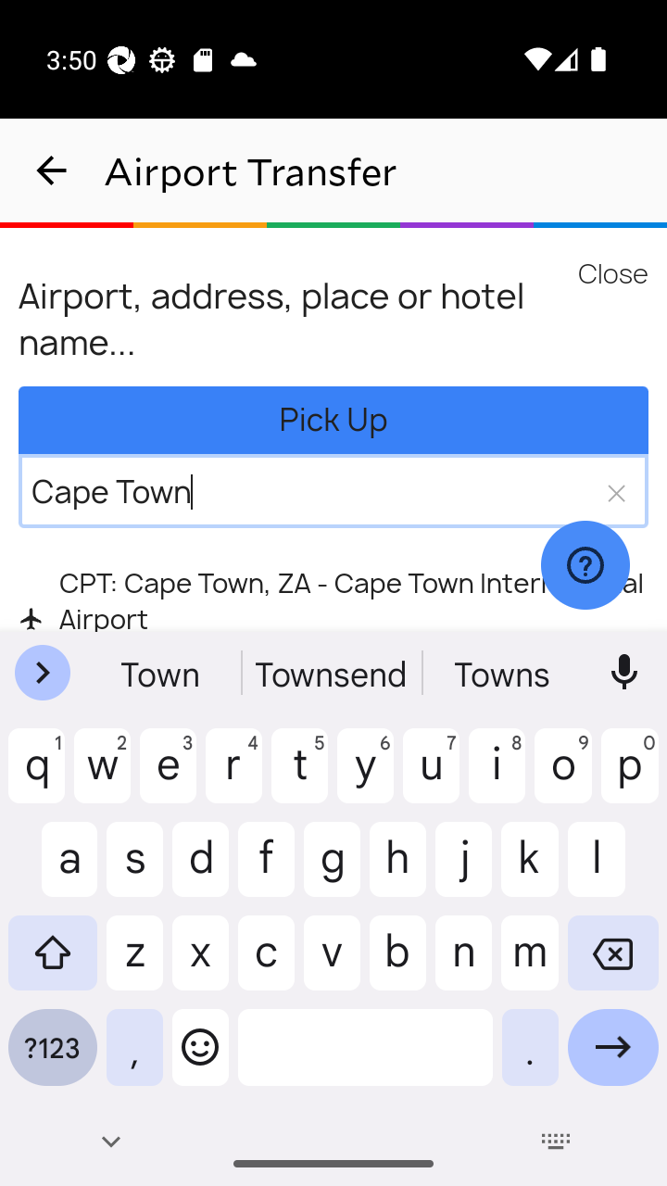 The image size is (667, 1186). What do you see at coordinates (613, 273) in the screenshot?
I see `menu` at bounding box center [613, 273].